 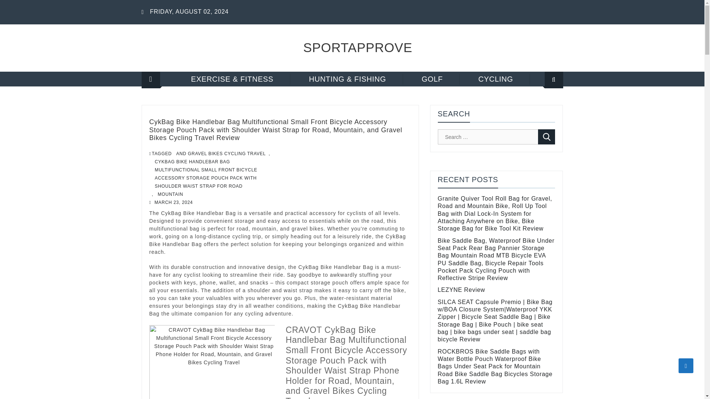 What do you see at coordinates (174, 202) in the screenshot?
I see `MARCH 23, 2024` at bounding box center [174, 202].